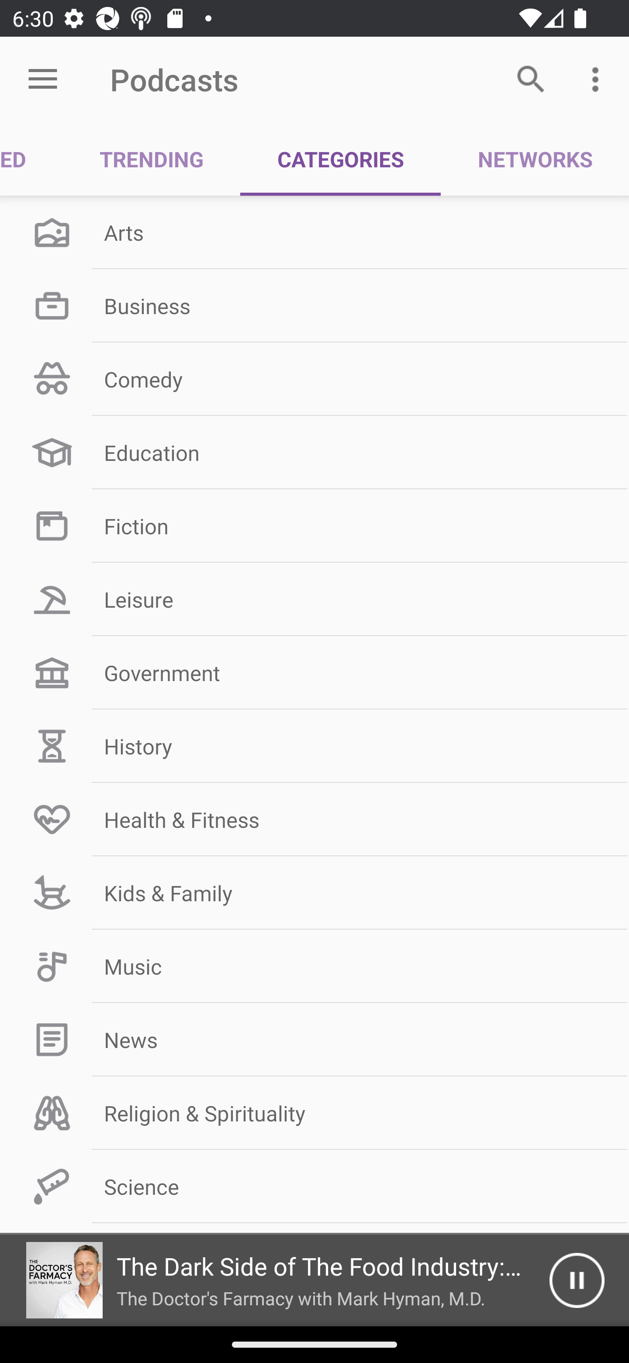 This screenshot has height=1363, width=629. What do you see at coordinates (314, 453) in the screenshot?
I see `Education` at bounding box center [314, 453].